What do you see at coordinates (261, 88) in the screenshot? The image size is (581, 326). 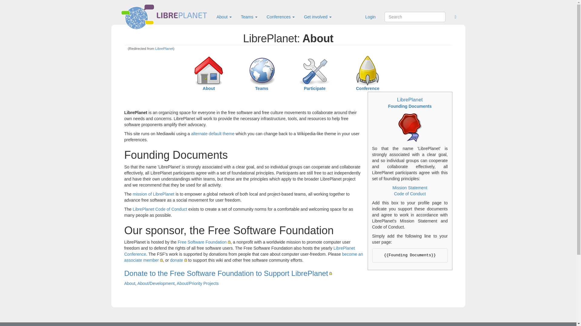 I see `LibrePlanet:Teams` at bounding box center [261, 88].